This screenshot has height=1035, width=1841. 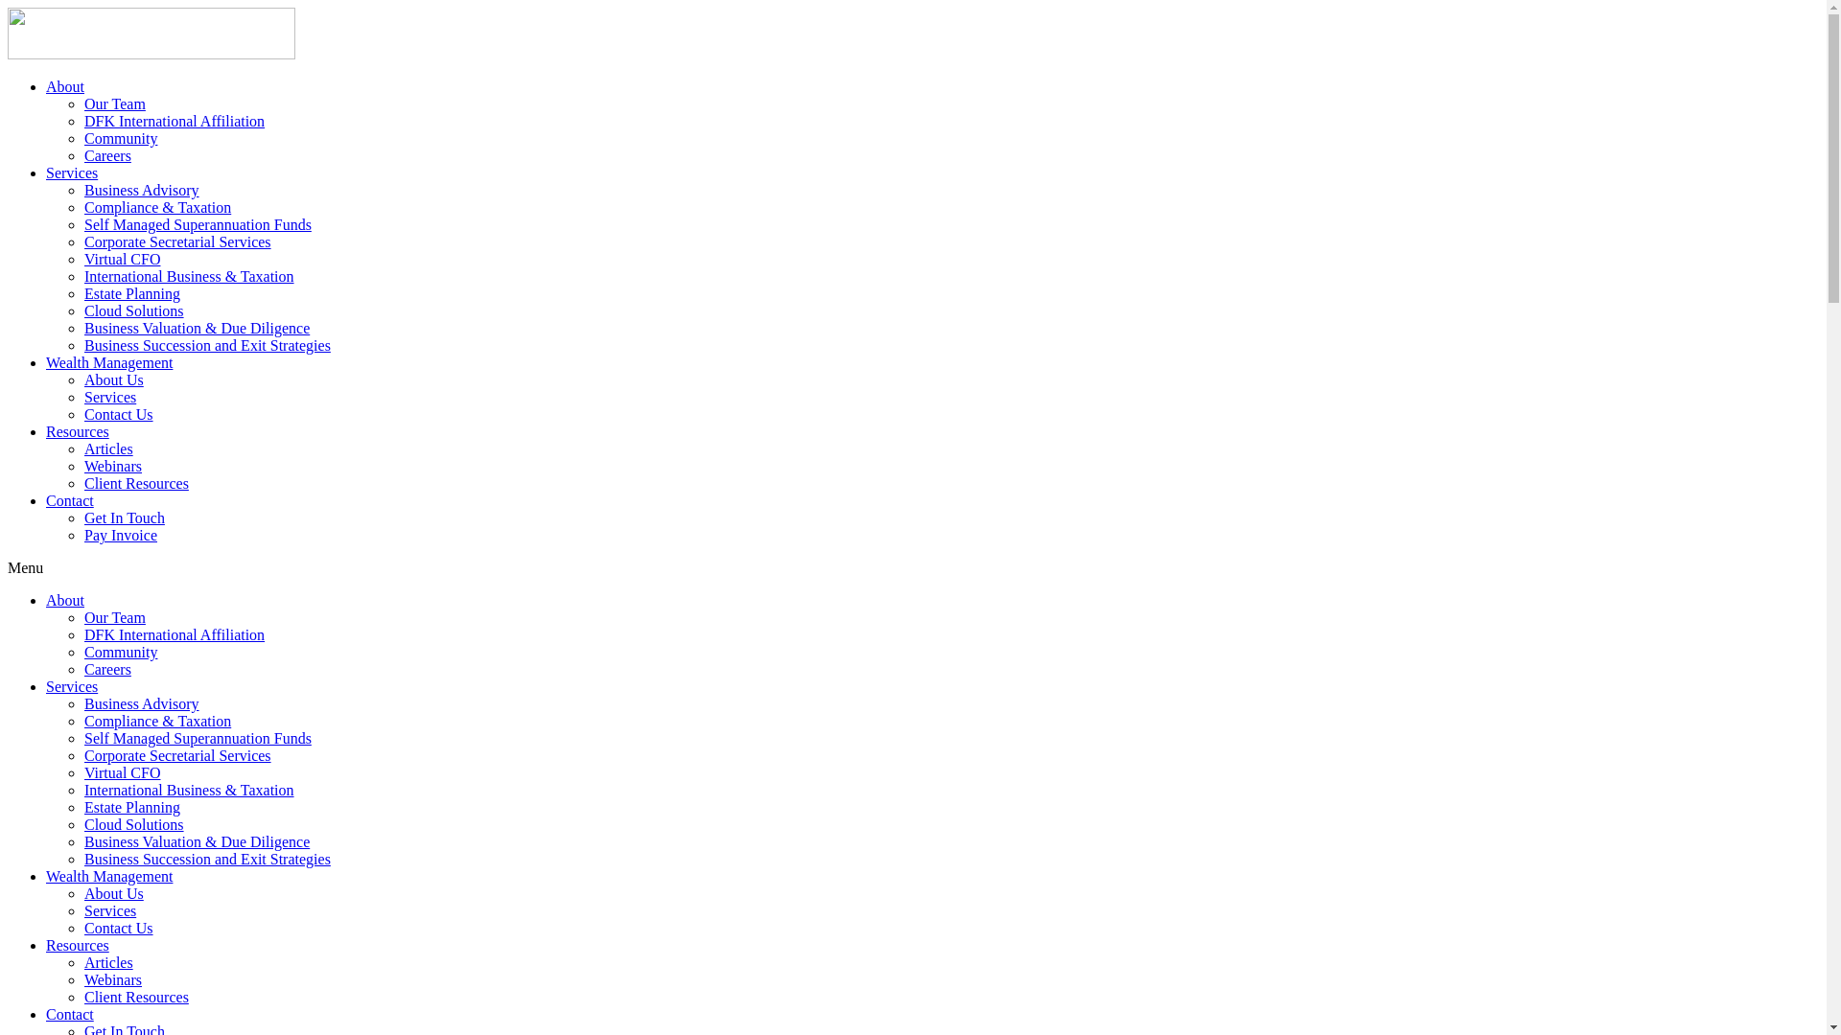 What do you see at coordinates (114, 379) in the screenshot?
I see `About Us` at bounding box center [114, 379].